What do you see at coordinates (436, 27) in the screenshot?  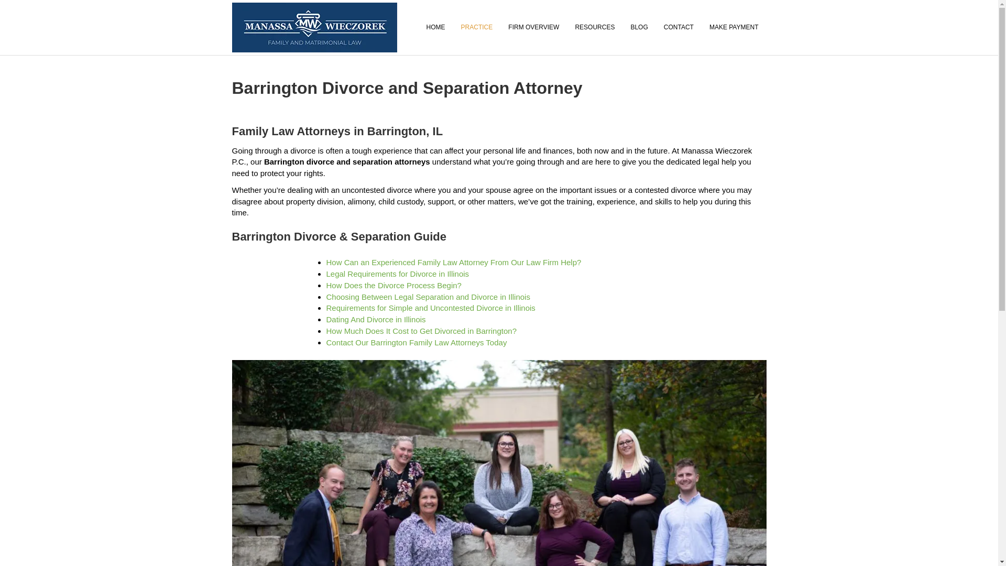 I see `Manassa Law P.C.` at bounding box center [436, 27].